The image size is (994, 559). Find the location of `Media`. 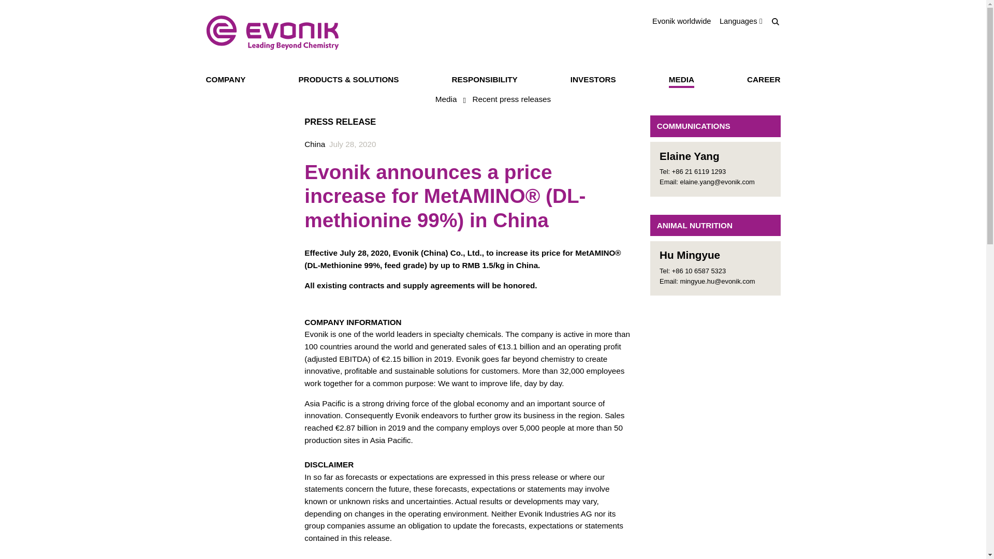

Media is located at coordinates (681, 81).